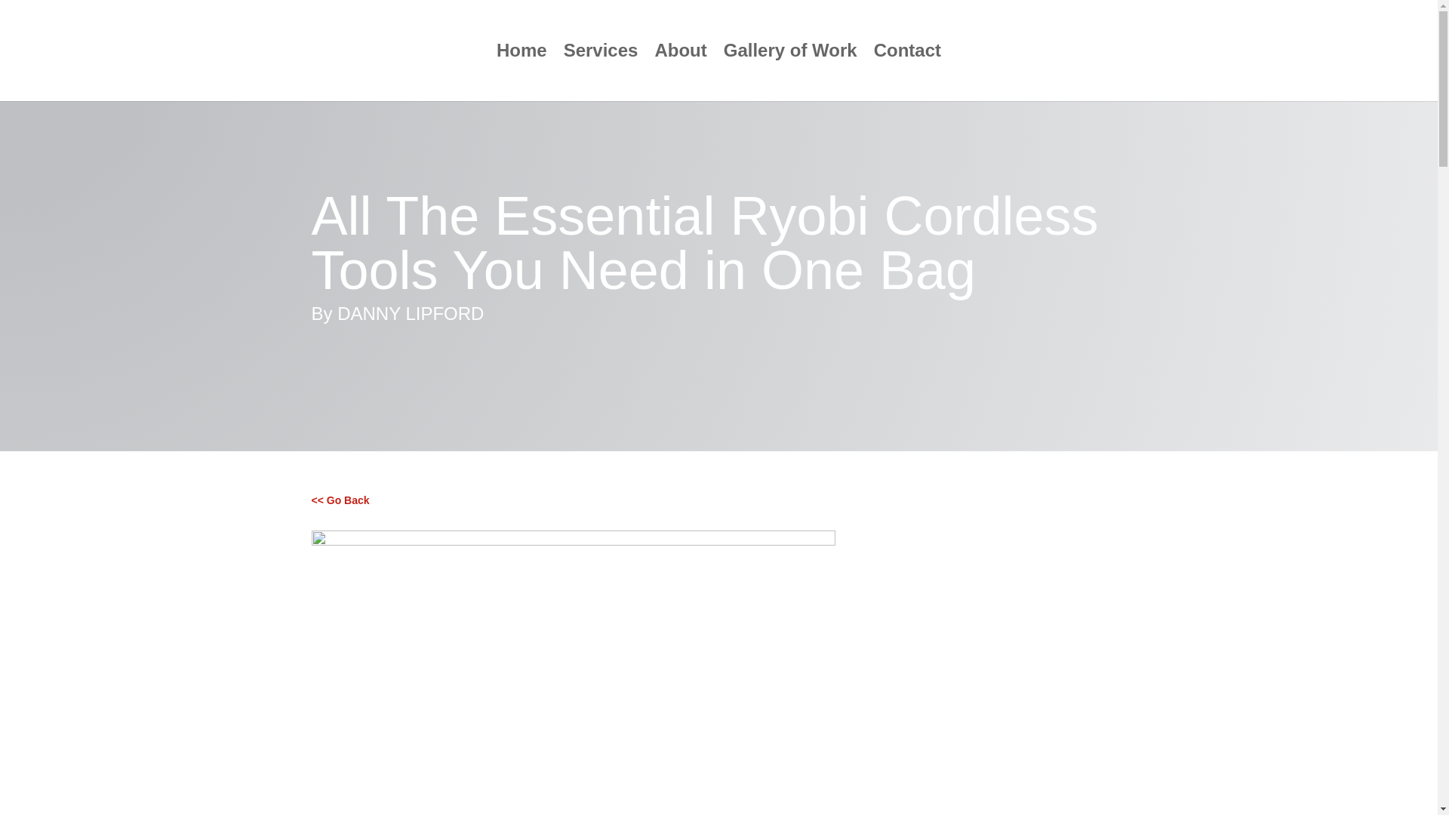 This screenshot has width=1449, height=815. I want to click on About, so click(681, 72).